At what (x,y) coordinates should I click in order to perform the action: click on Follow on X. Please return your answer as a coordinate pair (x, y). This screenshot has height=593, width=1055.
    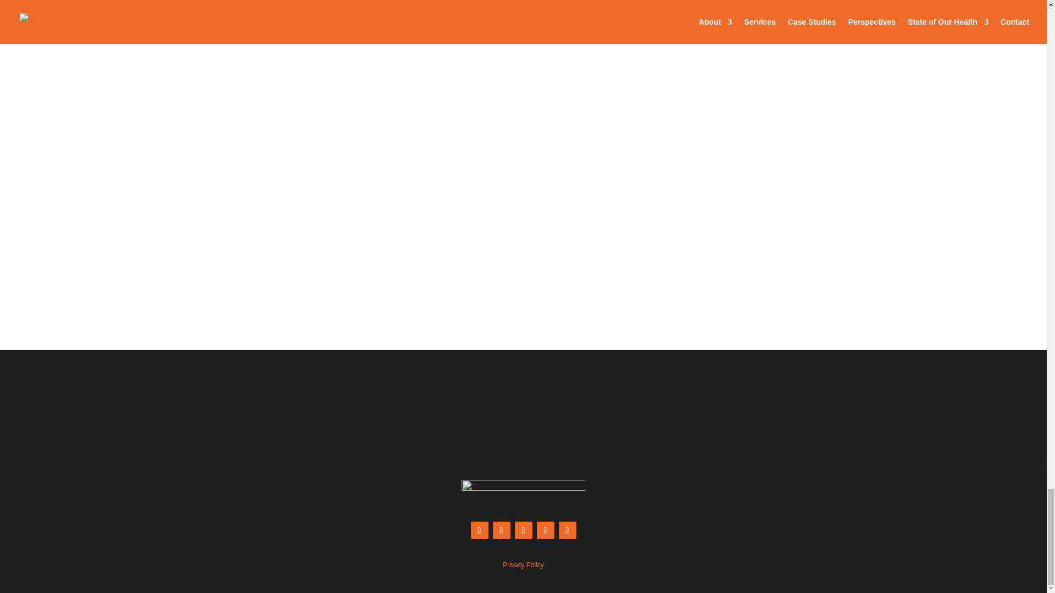
    Looking at the image, I should click on (479, 530).